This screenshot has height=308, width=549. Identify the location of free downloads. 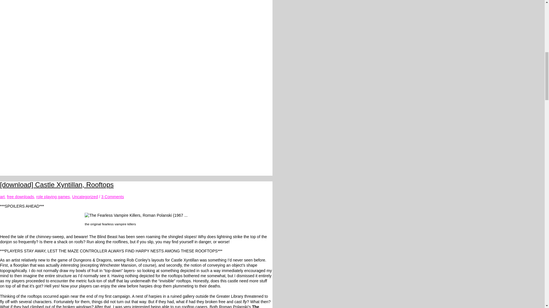
(20, 196).